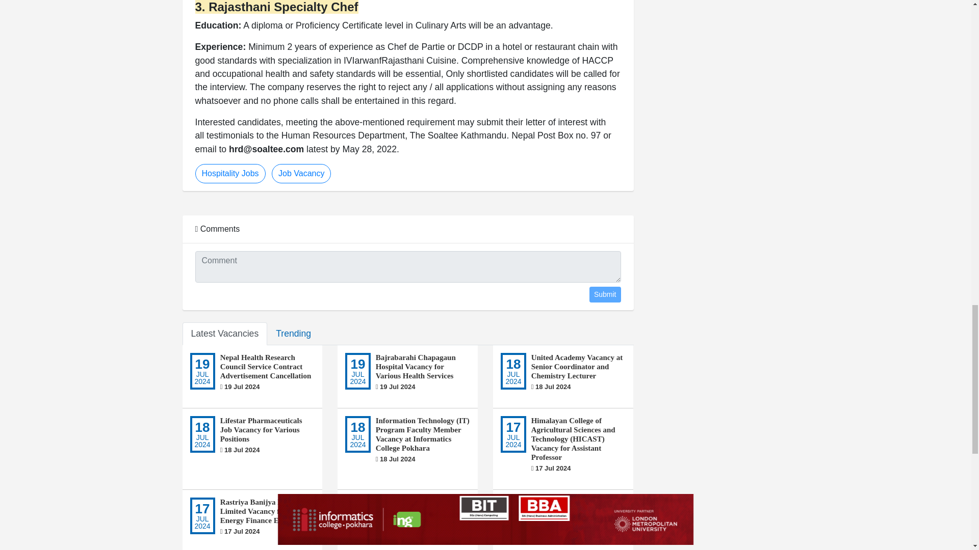 The width and height of the screenshot is (979, 550). What do you see at coordinates (294, 333) in the screenshot?
I see `Trending` at bounding box center [294, 333].